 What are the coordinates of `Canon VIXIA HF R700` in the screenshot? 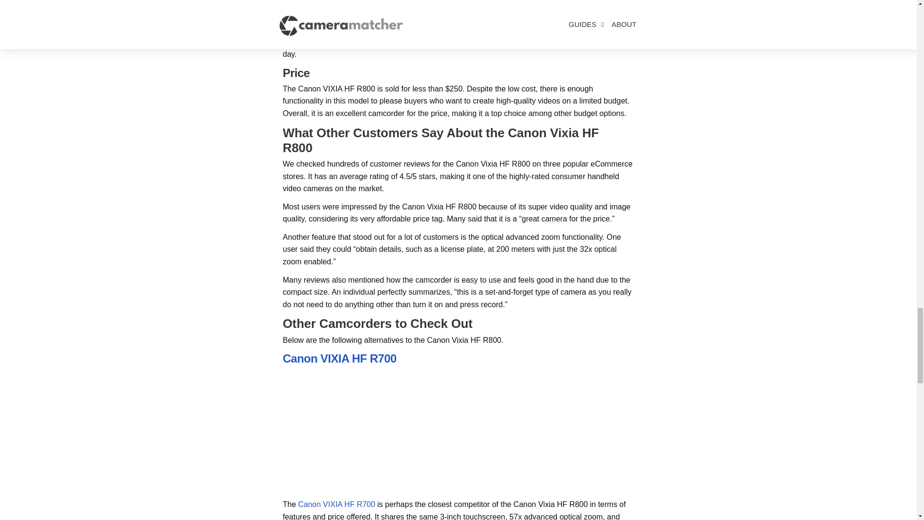 It's located at (339, 358).